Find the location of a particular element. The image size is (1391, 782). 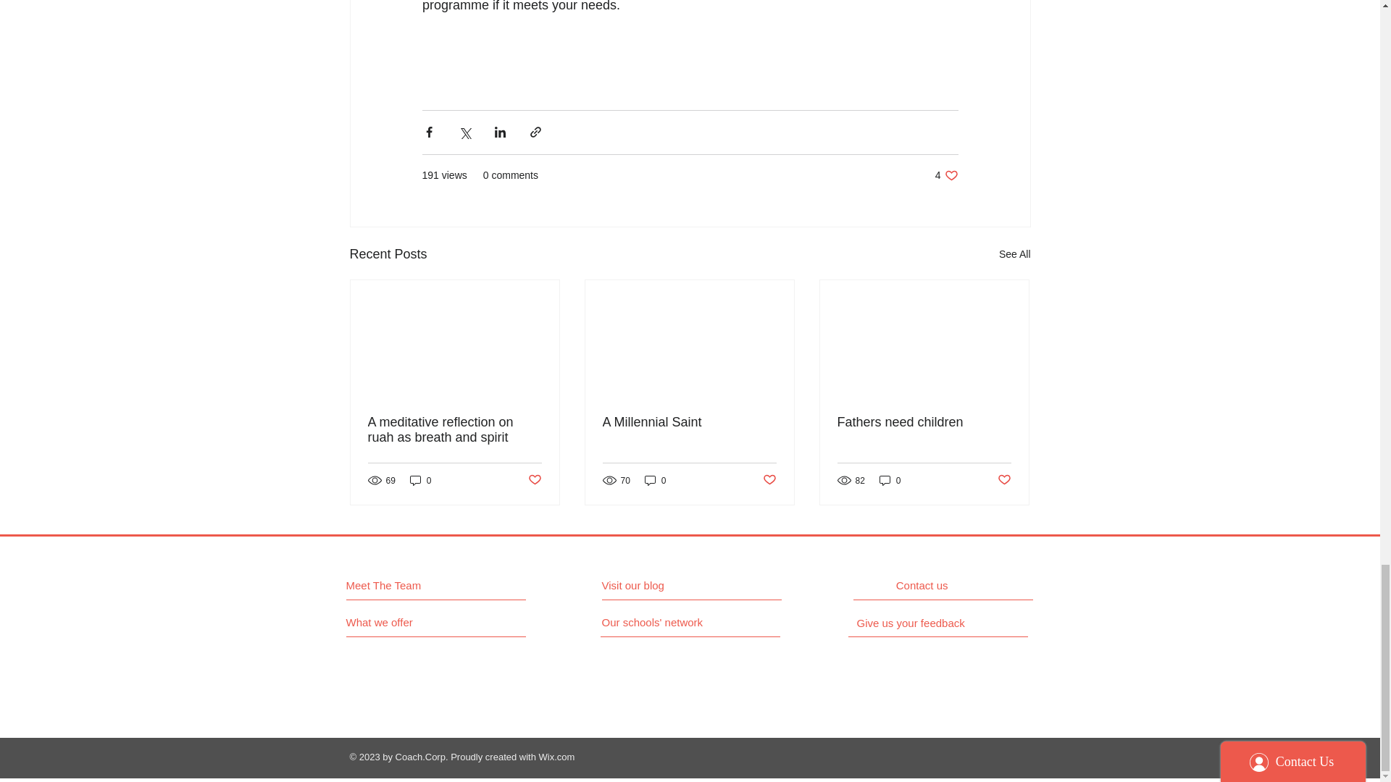

A Millennial Saint is located at coordinates (946, 175).